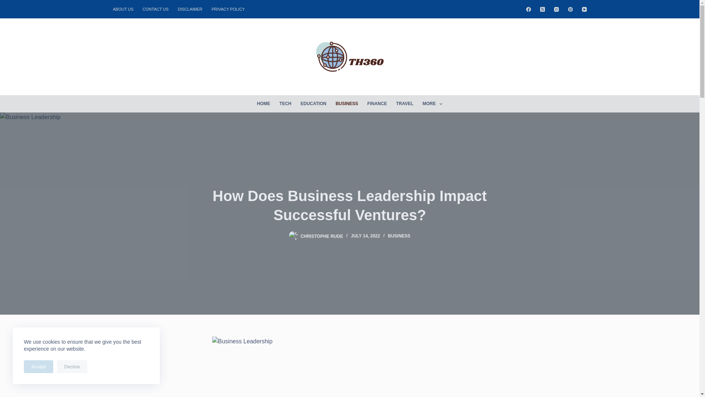 The width and height of the screenshot is (705, 397). What do you see at coordinates (313, 104) in the screenshot?
I see `EDUCATION` at bounding box center [313, 104].